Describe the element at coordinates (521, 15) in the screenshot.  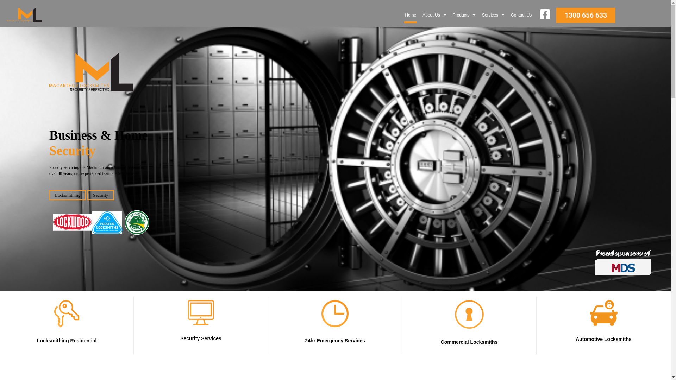
I see `Contact Us` at that location.